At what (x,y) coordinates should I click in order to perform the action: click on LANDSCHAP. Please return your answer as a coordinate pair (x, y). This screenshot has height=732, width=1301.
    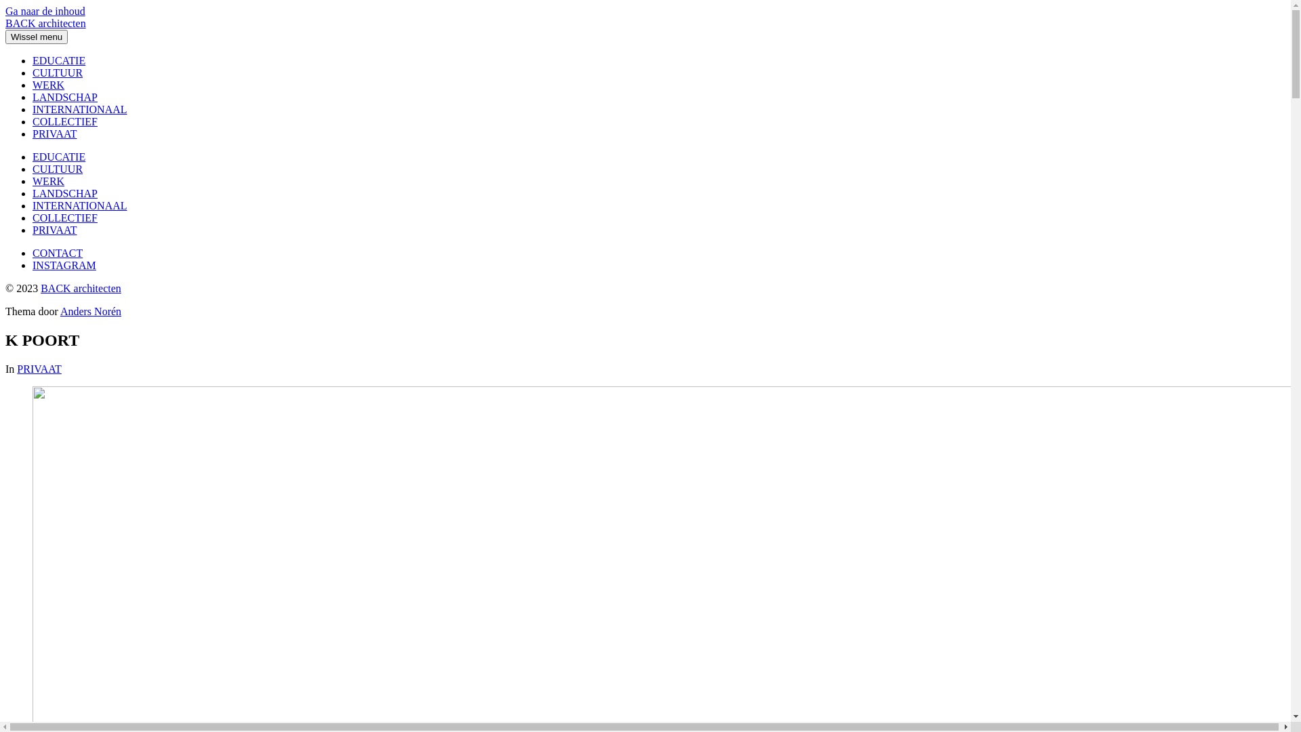
    Looking at the image, I should click on (65, 194).